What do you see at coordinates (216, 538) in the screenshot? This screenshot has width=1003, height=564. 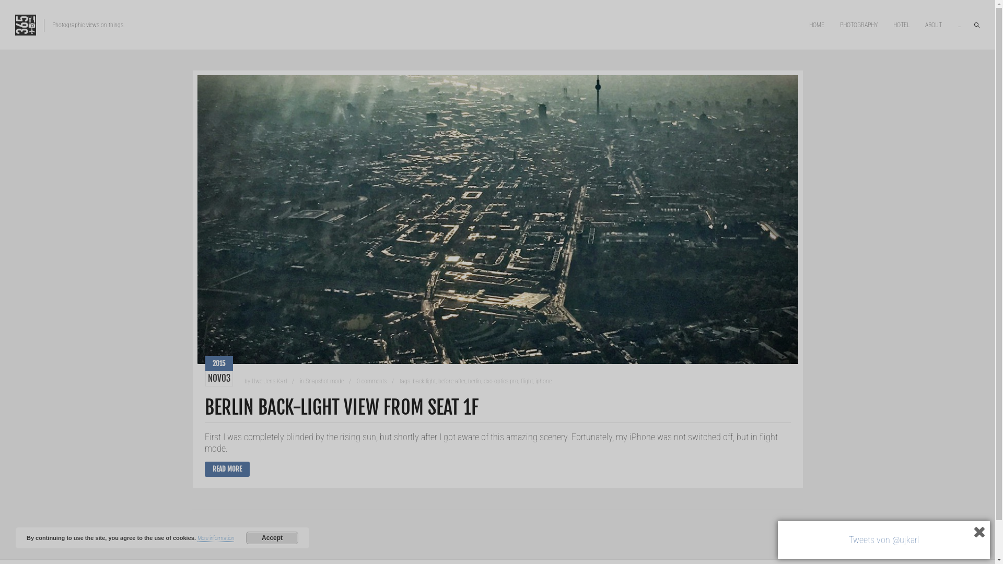 I see `More information` at bounding box center [216, 538].